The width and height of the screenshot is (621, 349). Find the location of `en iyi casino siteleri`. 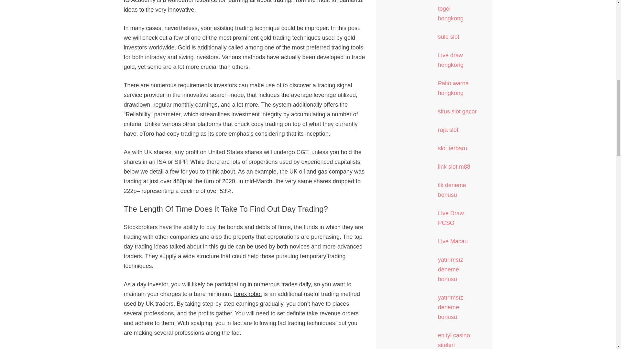

en iyi casino siteleri is located at coordinates (454, 340).